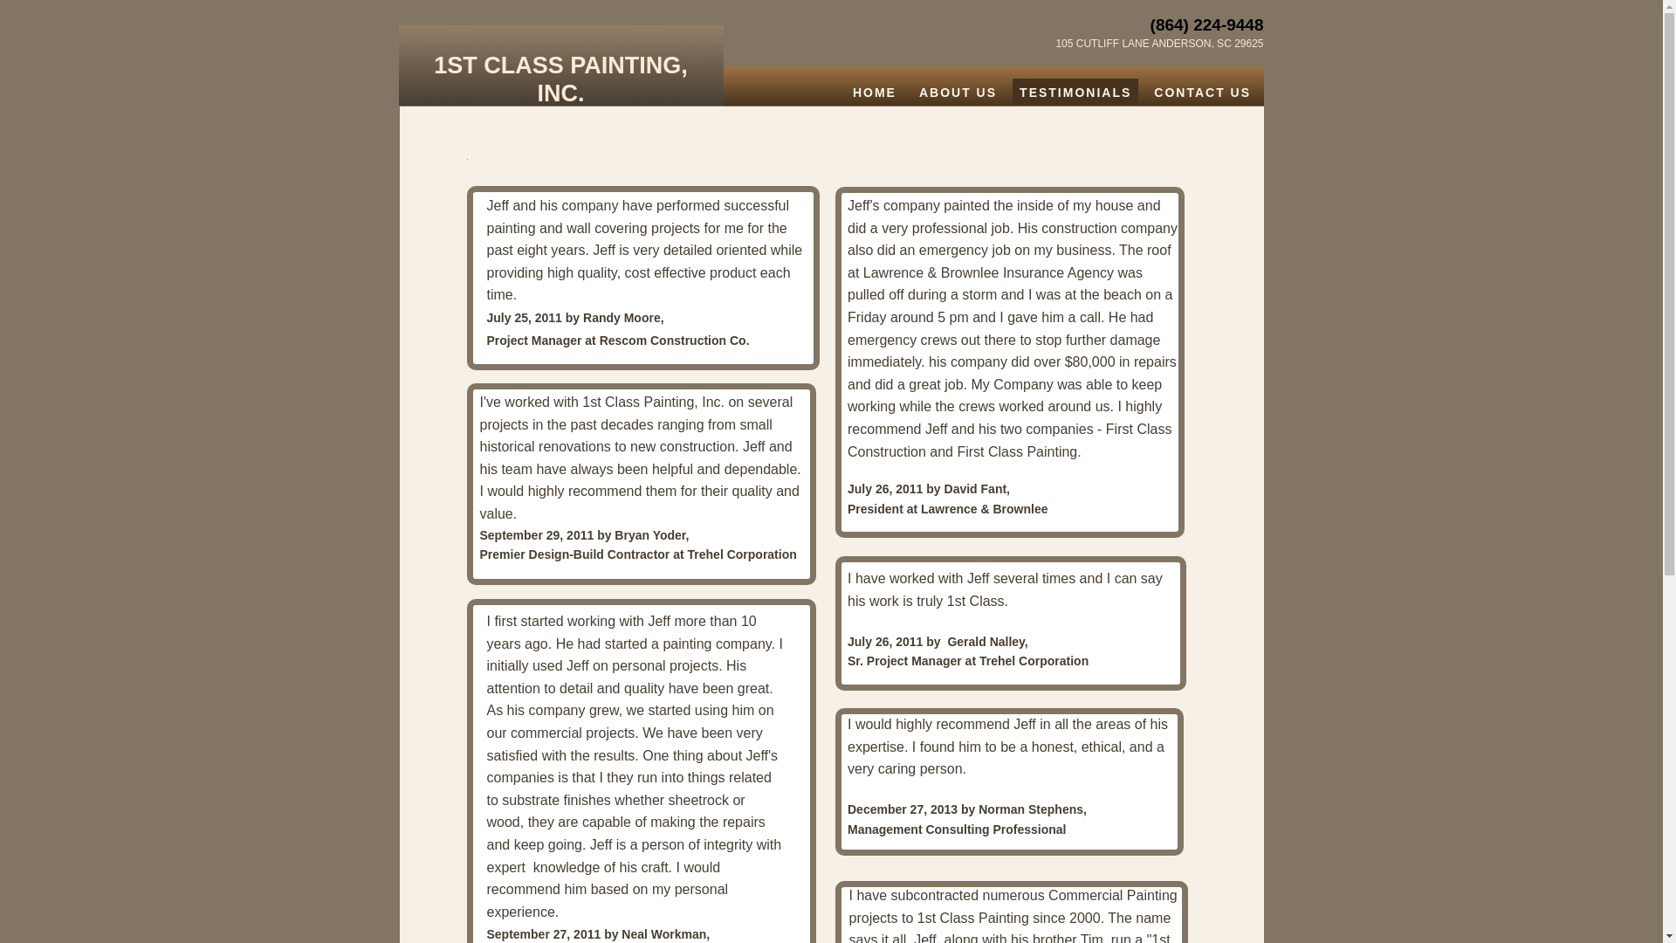 This screenshot has height=943, width=1676. Describe the element at coordinates (1075, 93) in the screenshot. I see `TESTIMONIALS` at that location.